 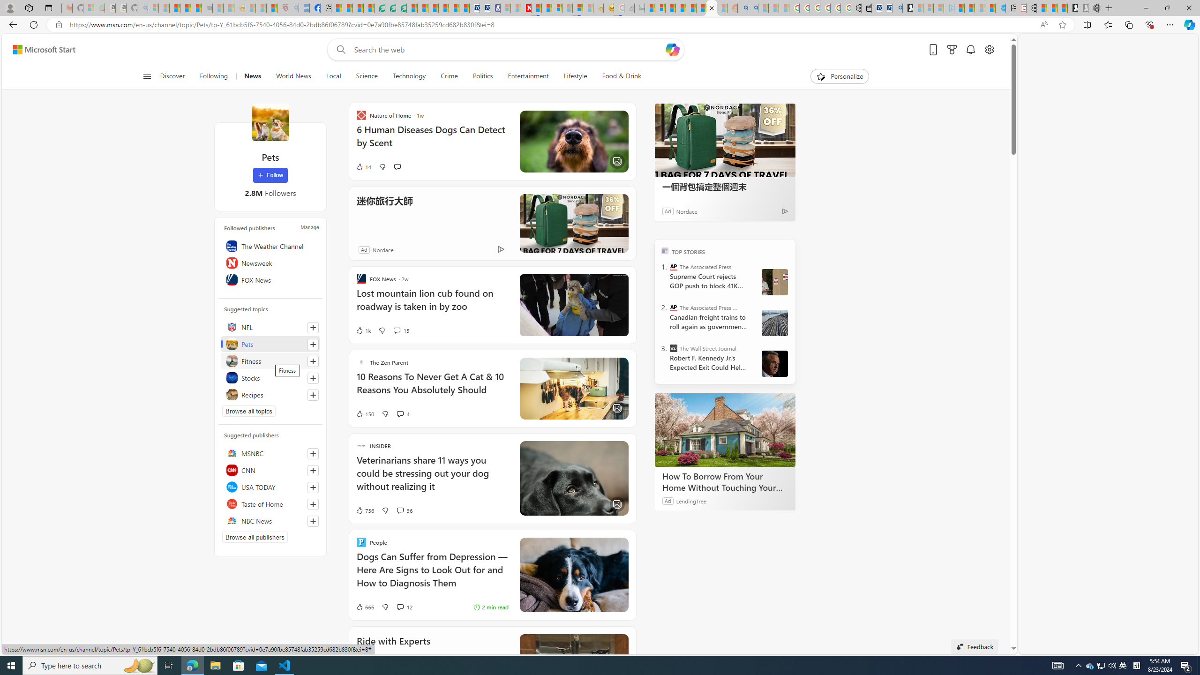 I want to click on Settings and more (Alt+F), so click(x=1170, y=24).